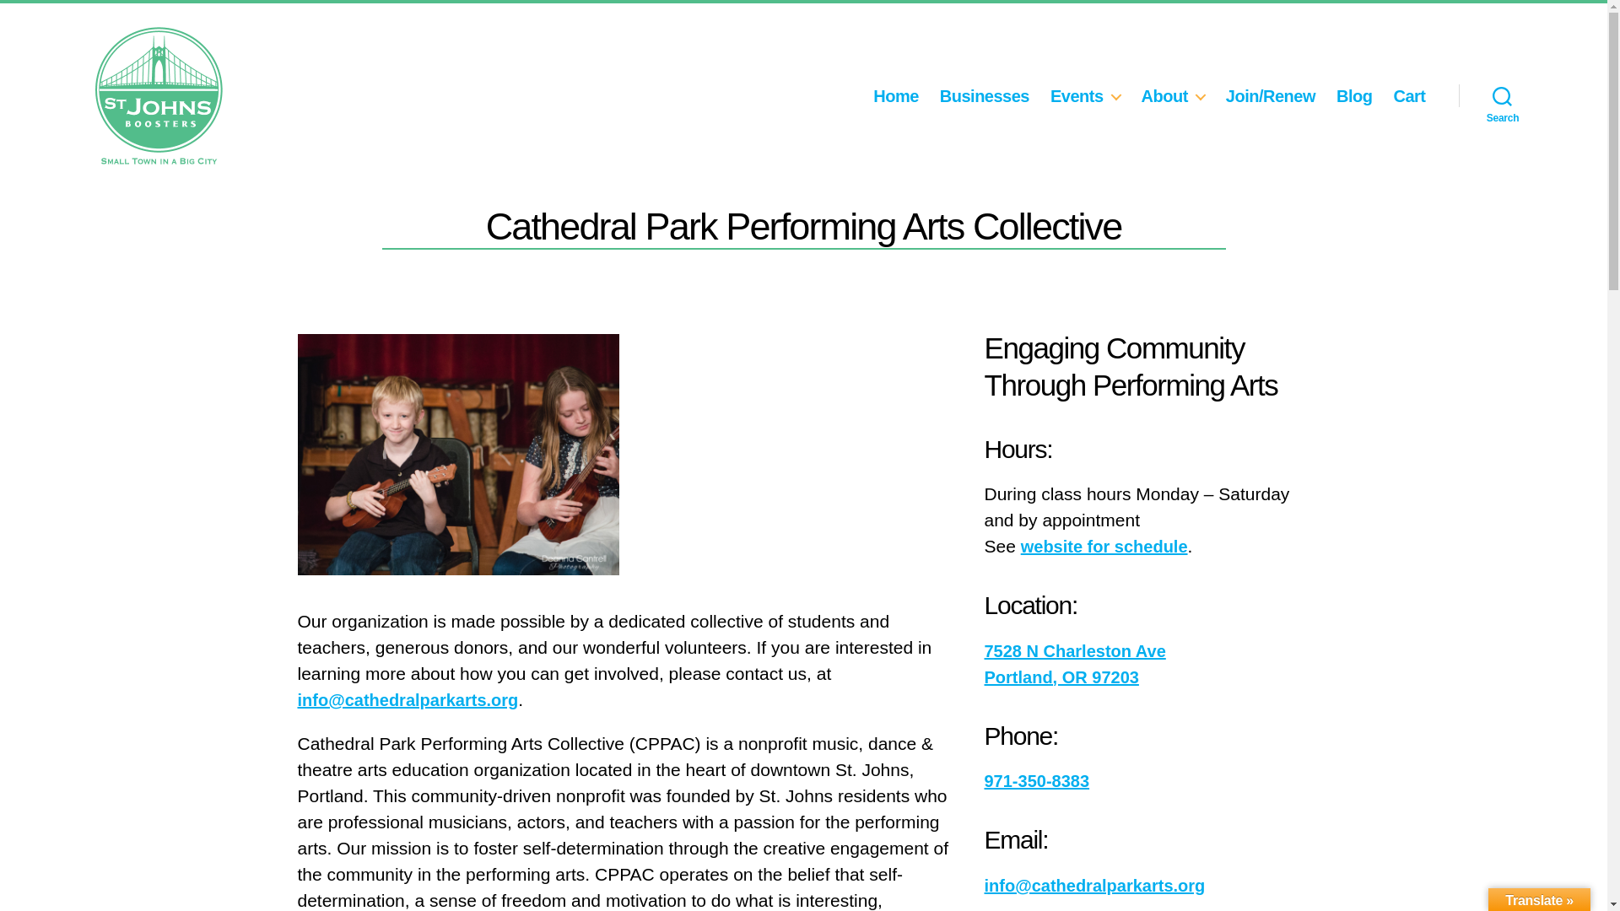 The height and width of the screenshot is (911, 1620). Describe the element at coordinates (1409, 96) in the screenshot. I see `Cart` at that location.